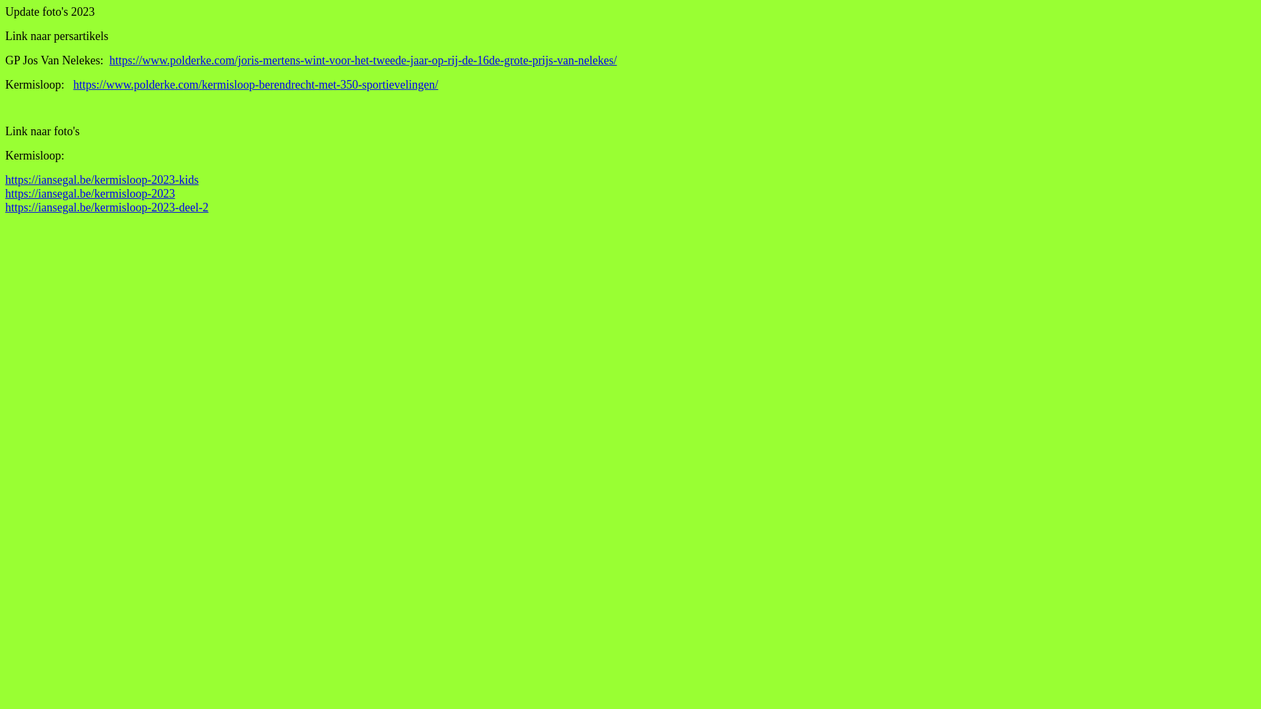 The width and height of the screenshot is (1261, 709). What do you see at coordinates (90, 194) in the screenshot?
I see `https://iansegal.be/kermisloop-2023` at bounding box center [90, 194].